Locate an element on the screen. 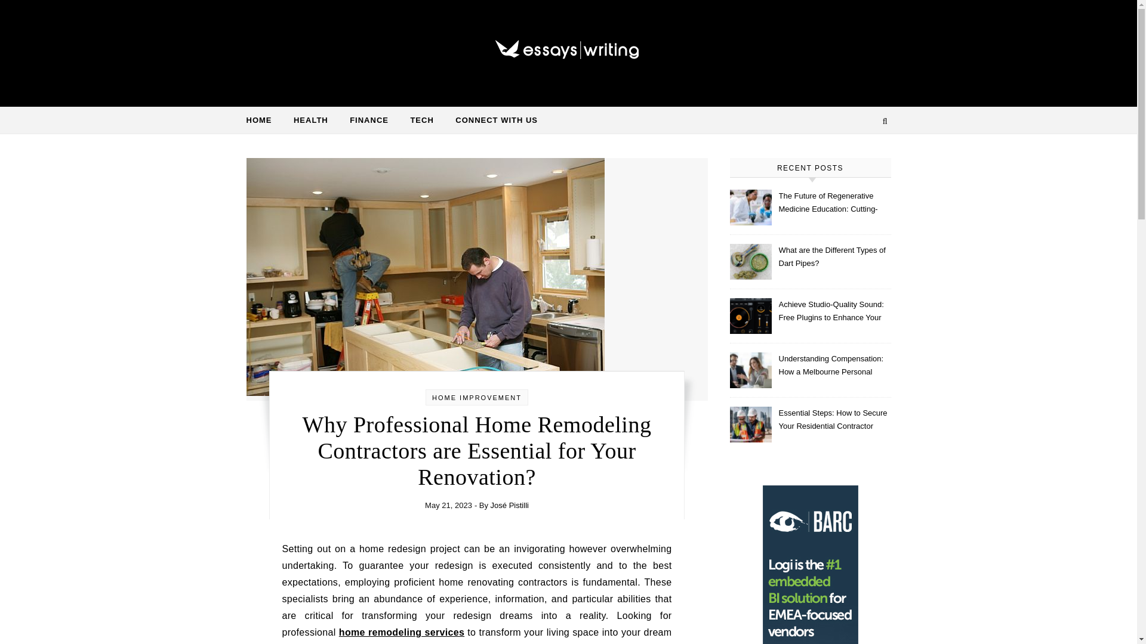 The width and height of the screenshot is (1146, 644). What are the Different Types of Dart Pipes? is located at coordinates (833, 258).